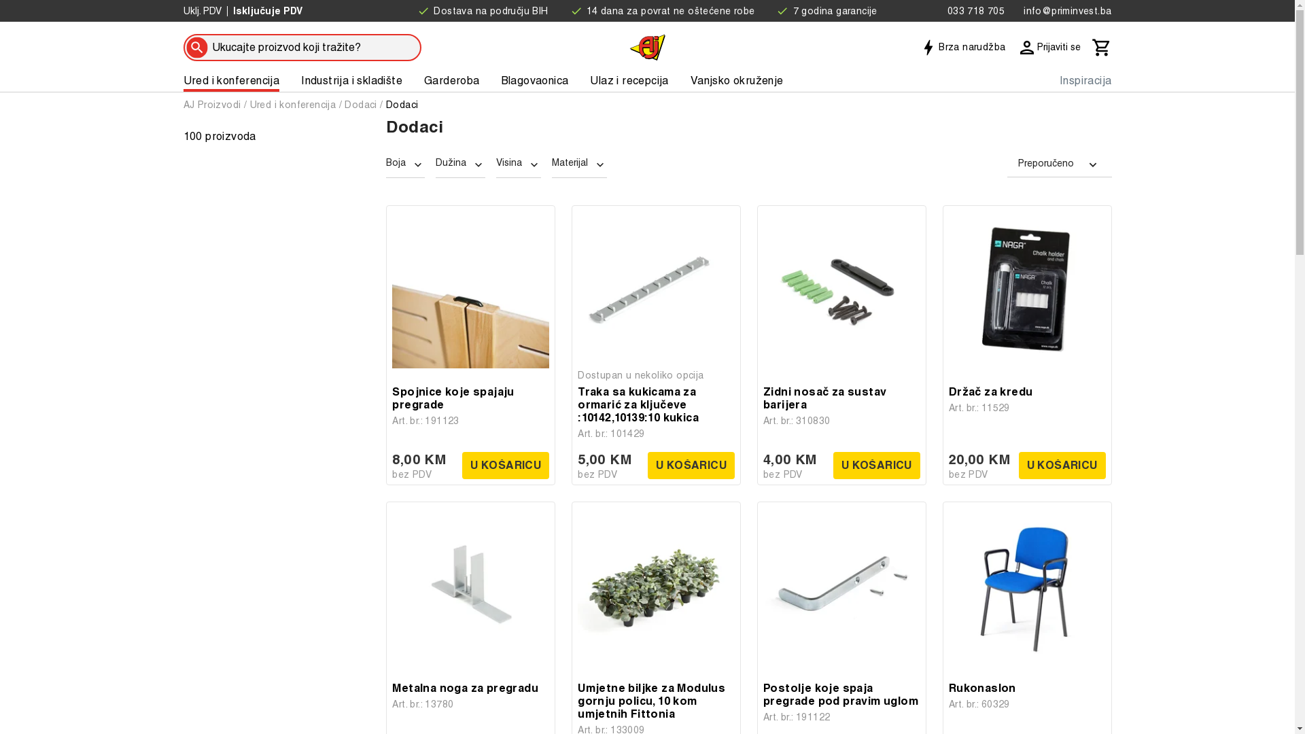  Describe the element at coordinates (232, 81) in the screenshot. I see `Ured i konferencija` at that location.